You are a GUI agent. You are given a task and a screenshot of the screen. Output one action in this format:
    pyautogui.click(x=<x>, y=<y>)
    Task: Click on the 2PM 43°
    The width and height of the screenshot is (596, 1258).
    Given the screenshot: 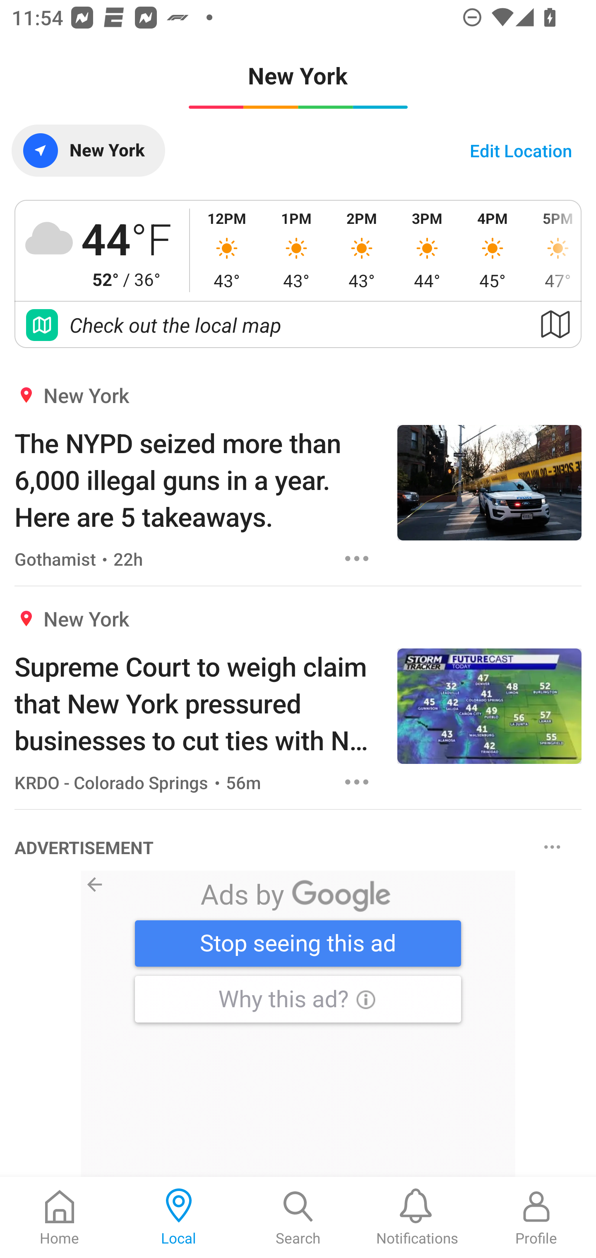 What is the action you would take?
    pyautogui.click(x=362, y=250)
    